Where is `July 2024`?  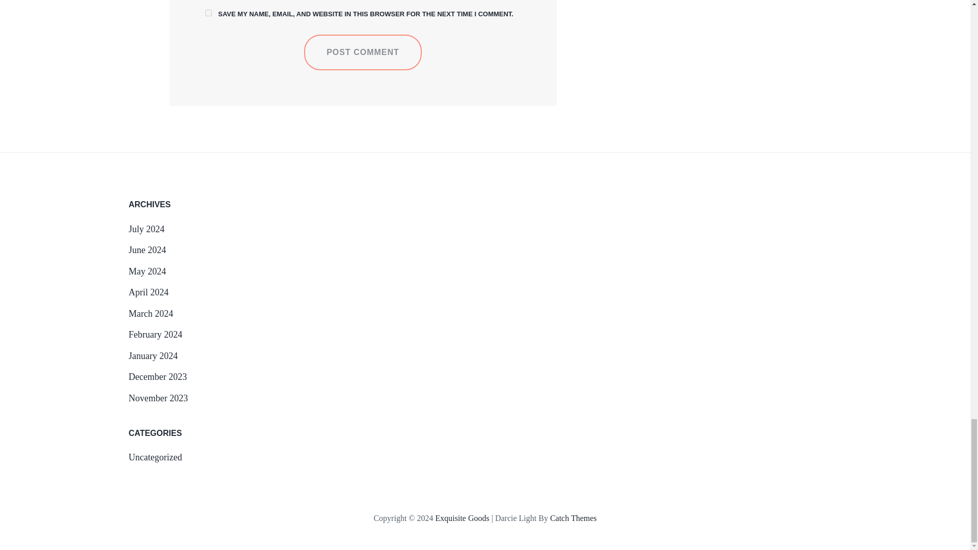 July 2024 is located at coordinates (146, 229).